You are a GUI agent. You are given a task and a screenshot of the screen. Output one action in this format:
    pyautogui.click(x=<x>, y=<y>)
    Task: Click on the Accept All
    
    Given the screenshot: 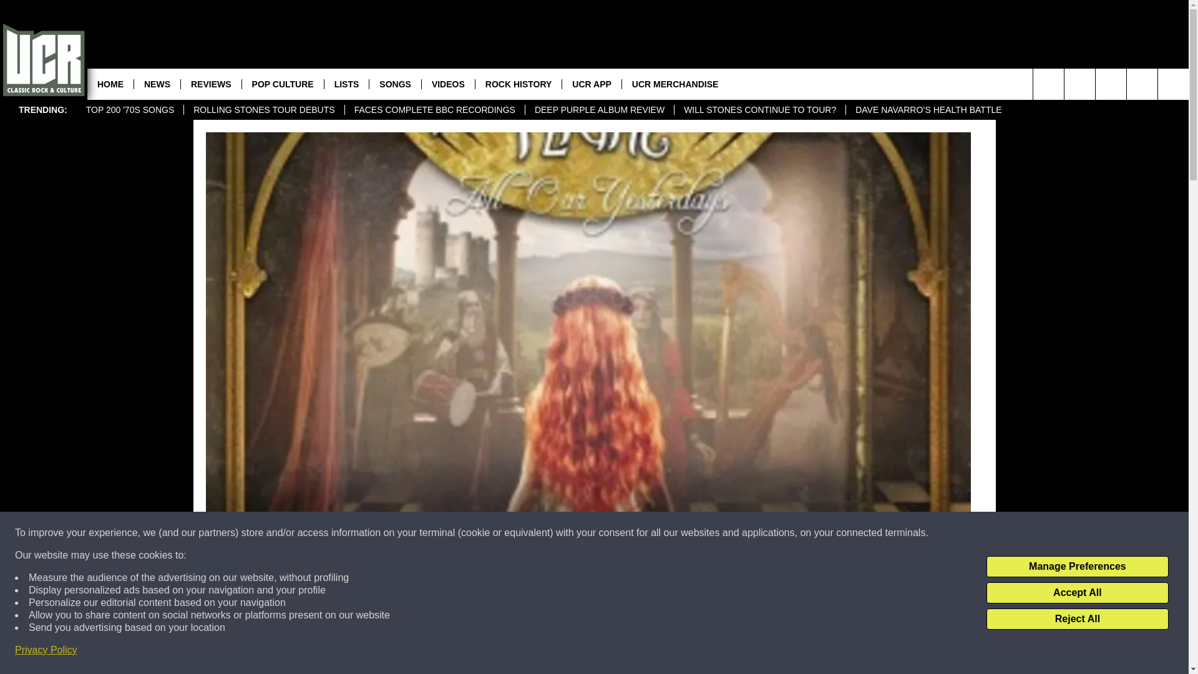 What is the action you would take?
    pyautogui.click(x=1077, y=593)
    